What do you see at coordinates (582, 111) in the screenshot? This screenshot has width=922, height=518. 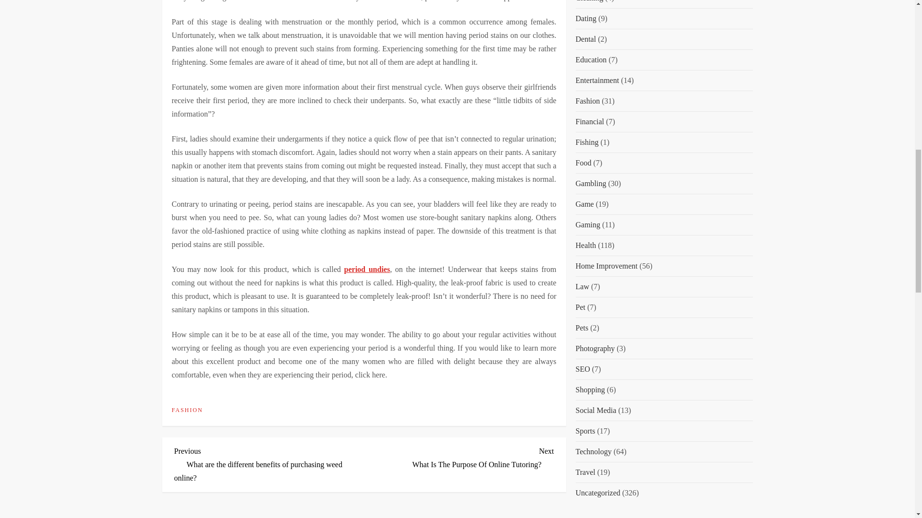 I see `Pets` at bounding box center [582, 111].